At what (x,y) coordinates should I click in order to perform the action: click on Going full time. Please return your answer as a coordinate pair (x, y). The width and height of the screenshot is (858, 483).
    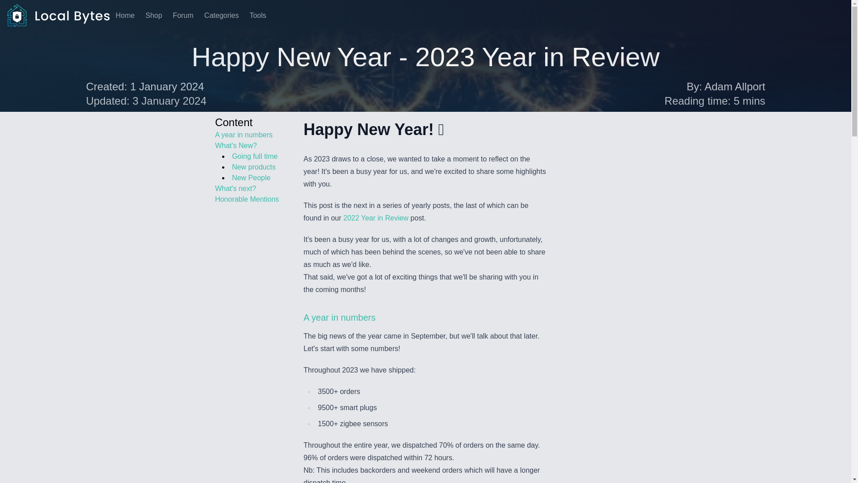
    Looking at the image, I should click on (254, 156).